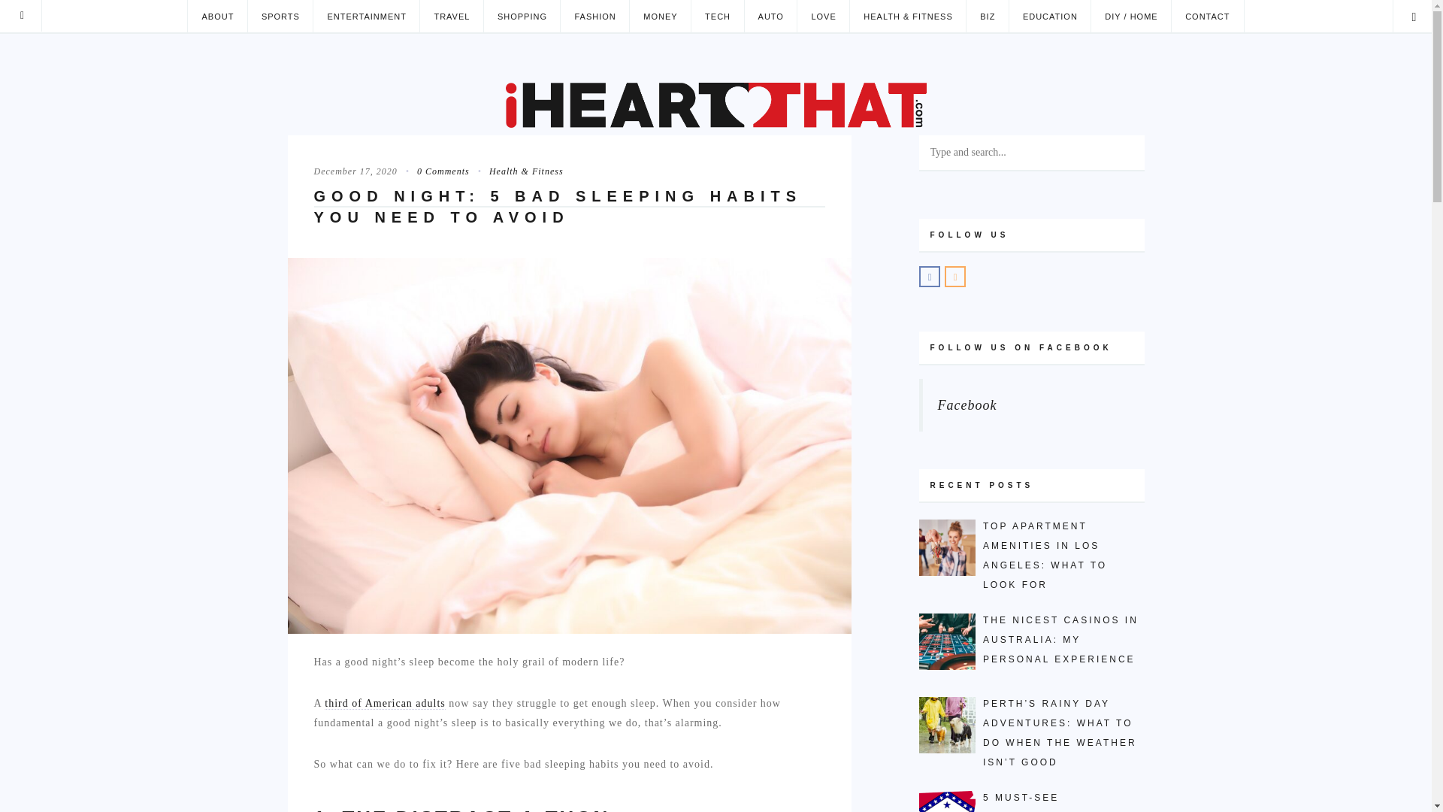  I want to click on Facebook, so click(967, 404).